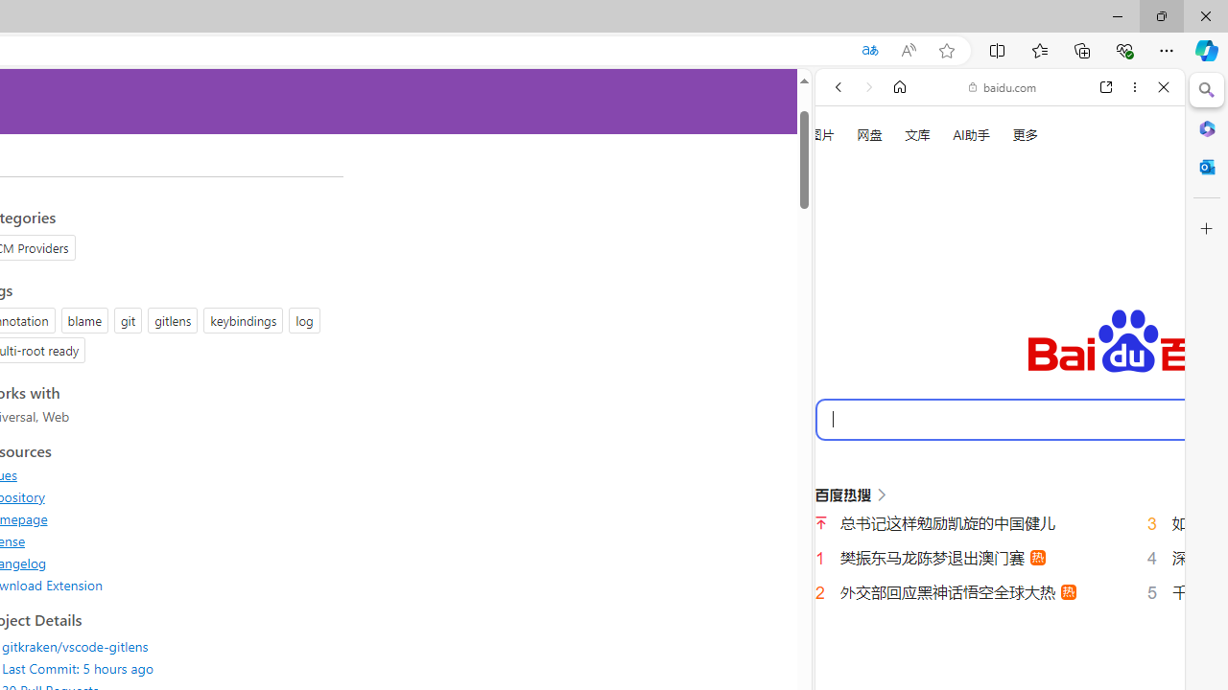  Describe the element at coordinates (905, 261) in the screenshot. I see `Learn more` at that location.